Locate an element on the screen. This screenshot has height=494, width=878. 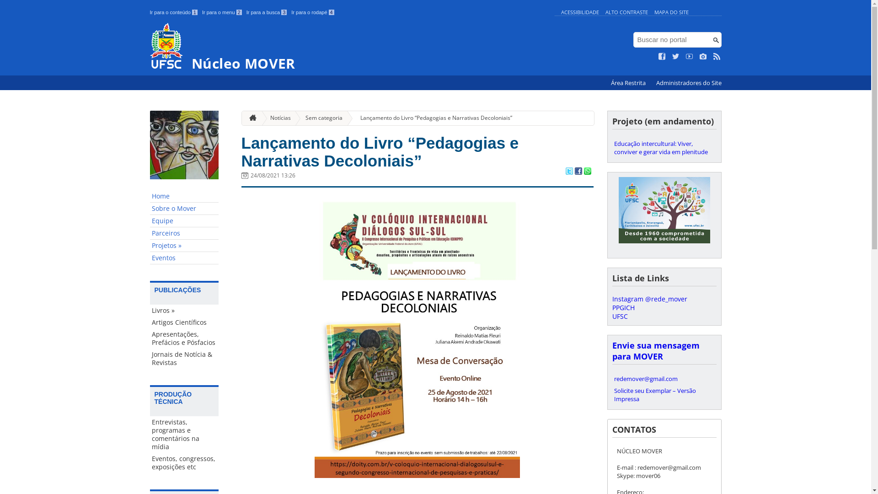
Envie sua mensagem para MOVER is located at coordinates (656, 351).